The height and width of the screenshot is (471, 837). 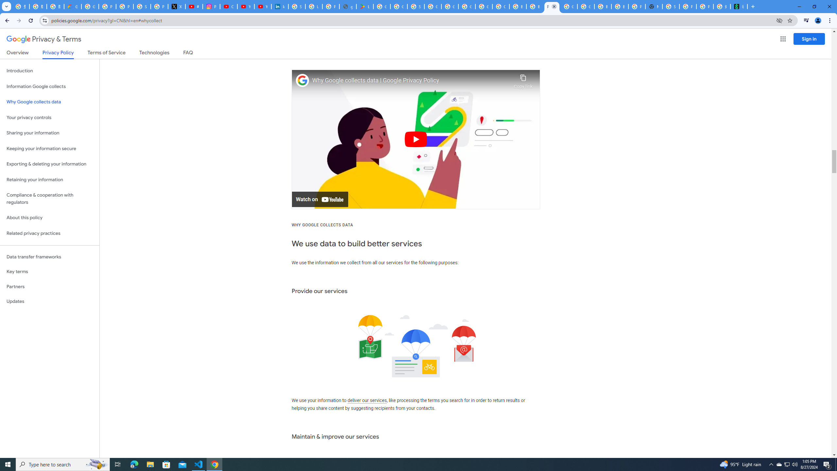 I want to click on YouTube Culture & Trends - YouTube Top 10, 2021, so click(x=263, y=7).